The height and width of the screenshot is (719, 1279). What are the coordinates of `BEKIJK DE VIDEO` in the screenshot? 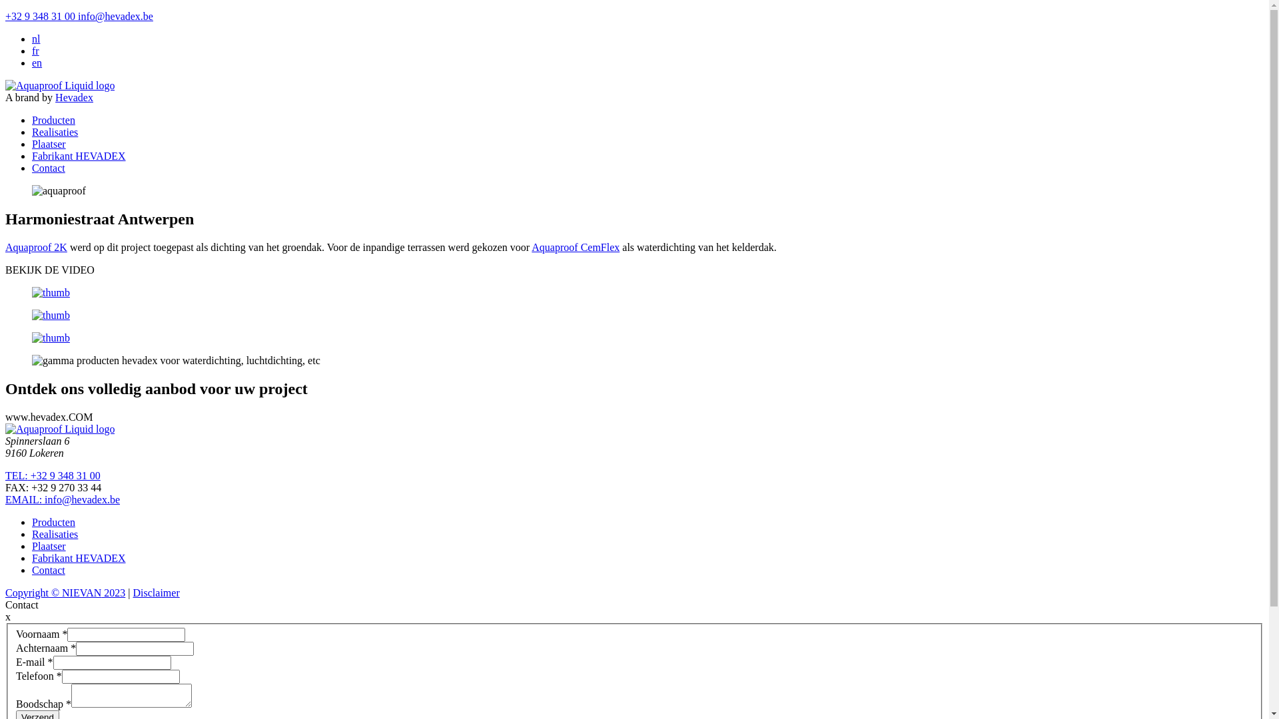 It's located at (50, 270).